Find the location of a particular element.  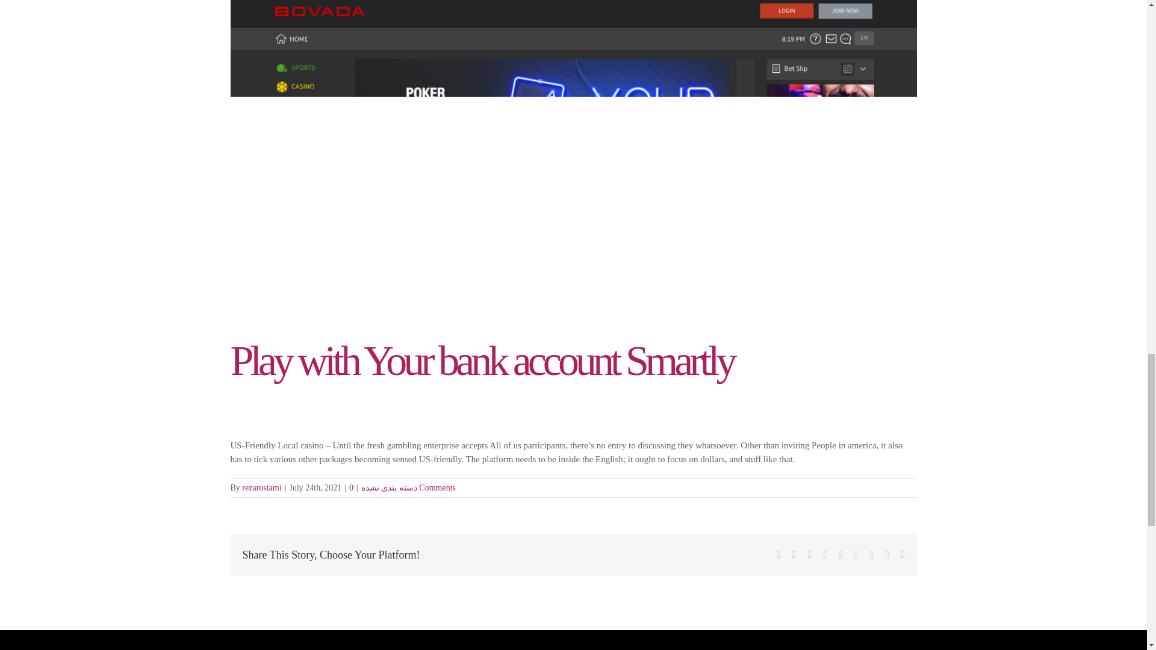

0 Comments is located at coordinates (402, 487).